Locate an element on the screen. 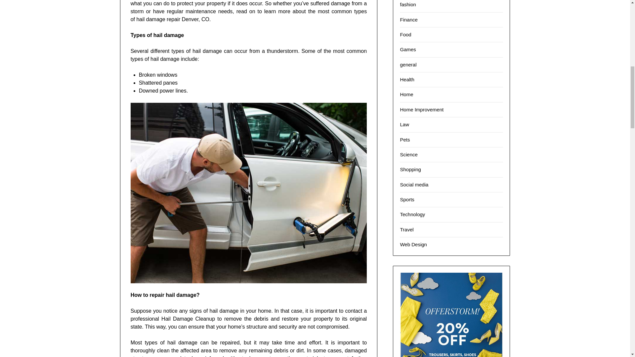  Food is located at coordinates (405, 34).